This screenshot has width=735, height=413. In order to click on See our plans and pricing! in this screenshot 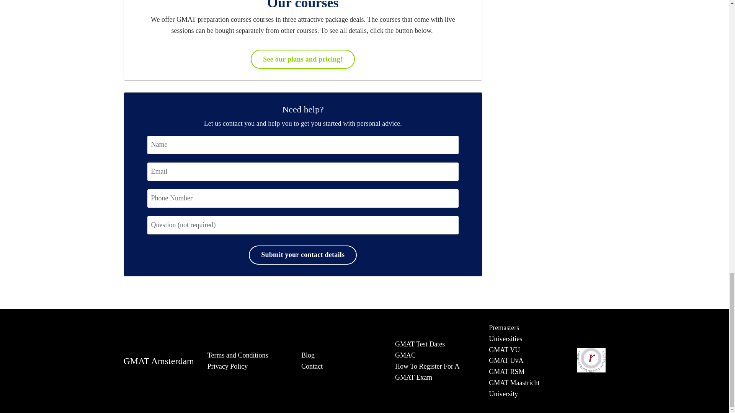, I will do `click(302, 59)`.